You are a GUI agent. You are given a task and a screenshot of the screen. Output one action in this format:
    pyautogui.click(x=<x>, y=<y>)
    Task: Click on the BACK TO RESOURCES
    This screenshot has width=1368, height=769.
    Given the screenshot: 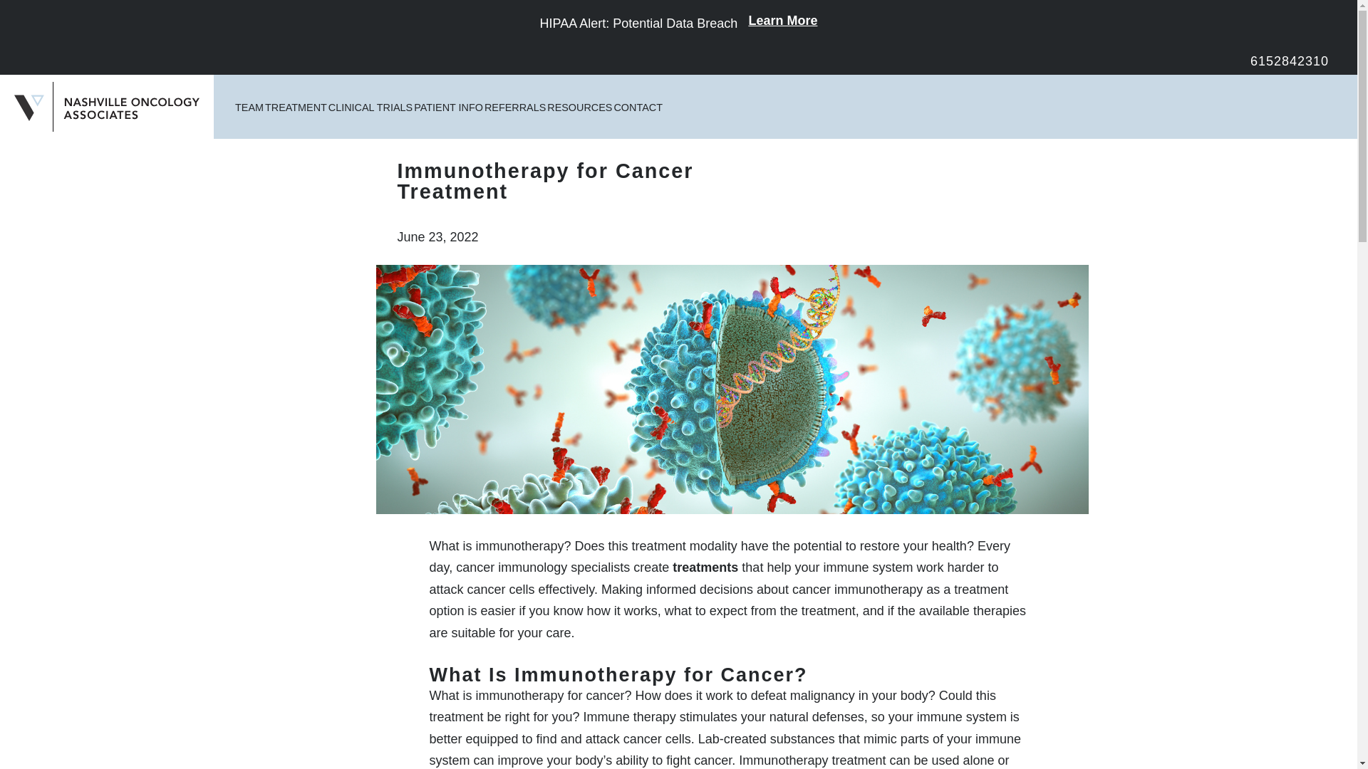 What is the action you would take?
    pyautogui.click(x=482, y=121)
    